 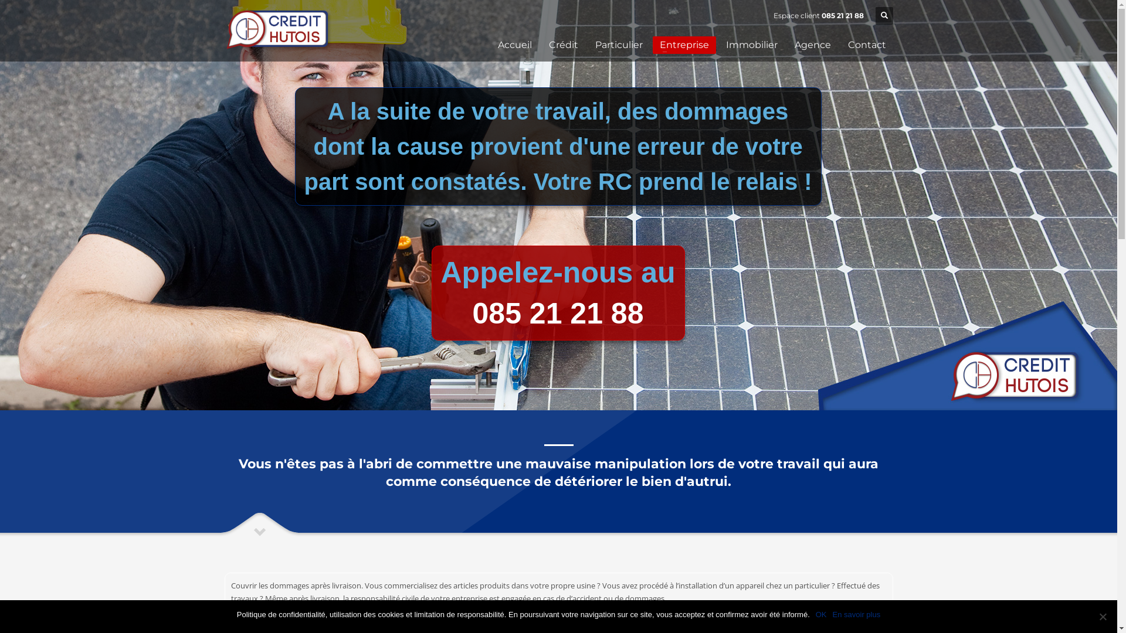 I want to click on OK, so click(x=821, y=615).